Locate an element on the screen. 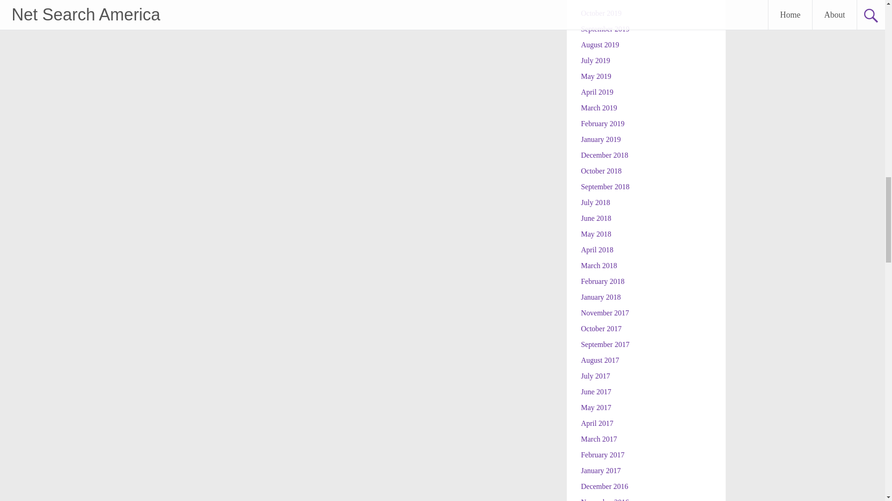 This screenshot has height=501, width=892. October 2019 is located at coordinates (601, 13).